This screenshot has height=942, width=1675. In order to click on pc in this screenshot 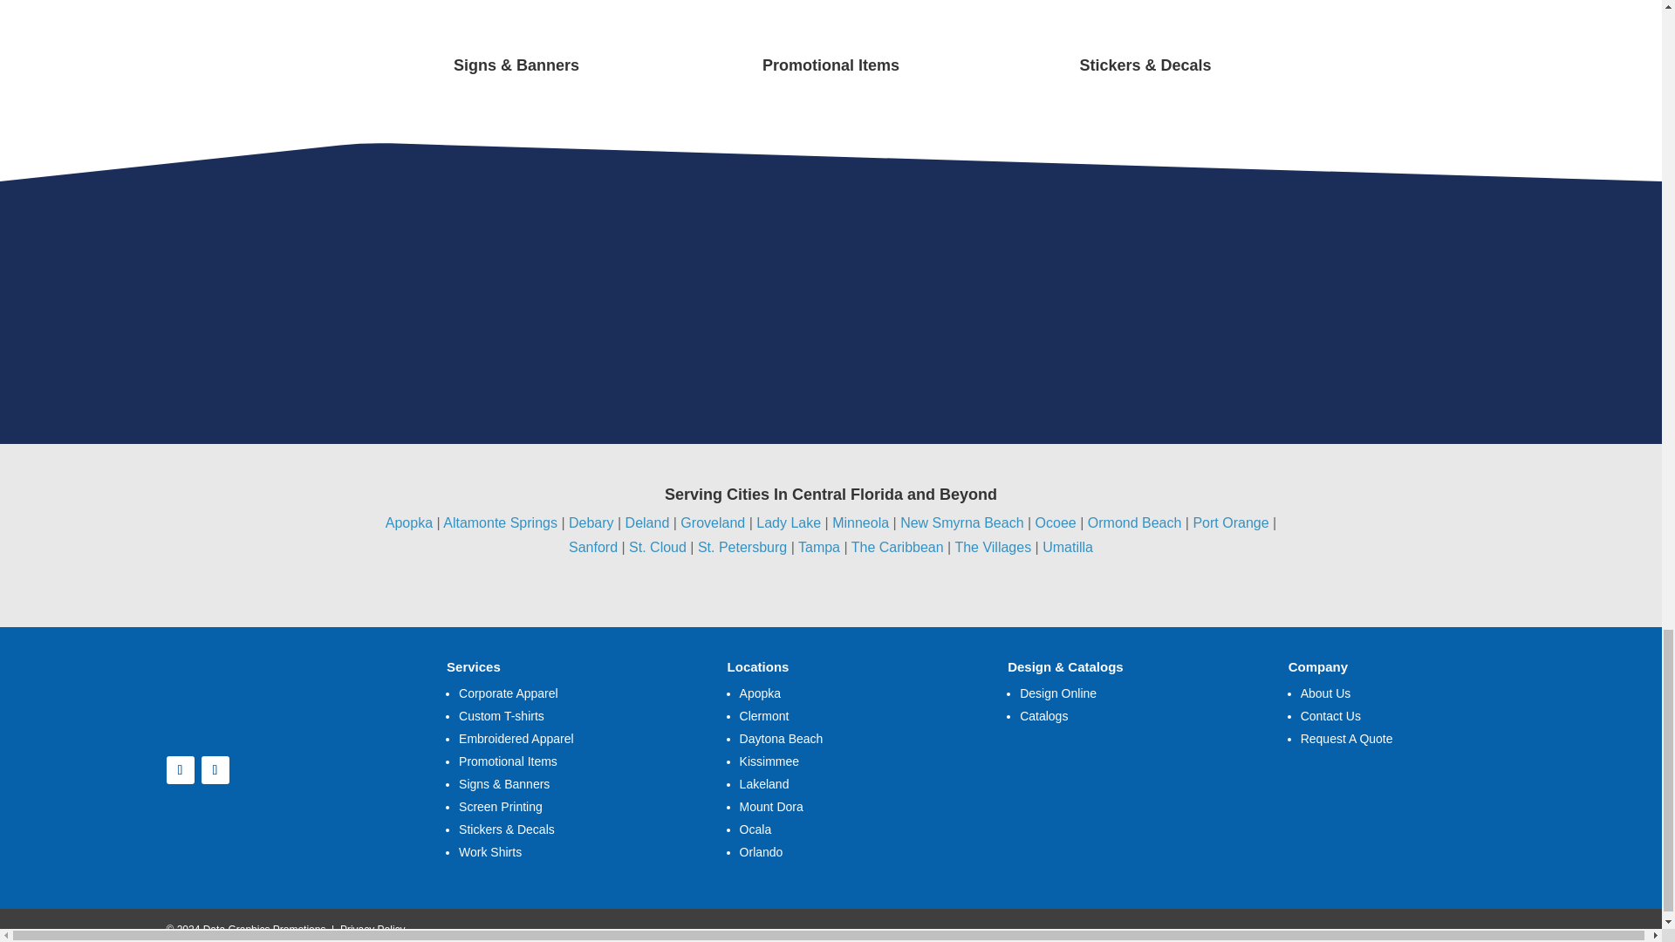, I will do `click(1099, 290)`.